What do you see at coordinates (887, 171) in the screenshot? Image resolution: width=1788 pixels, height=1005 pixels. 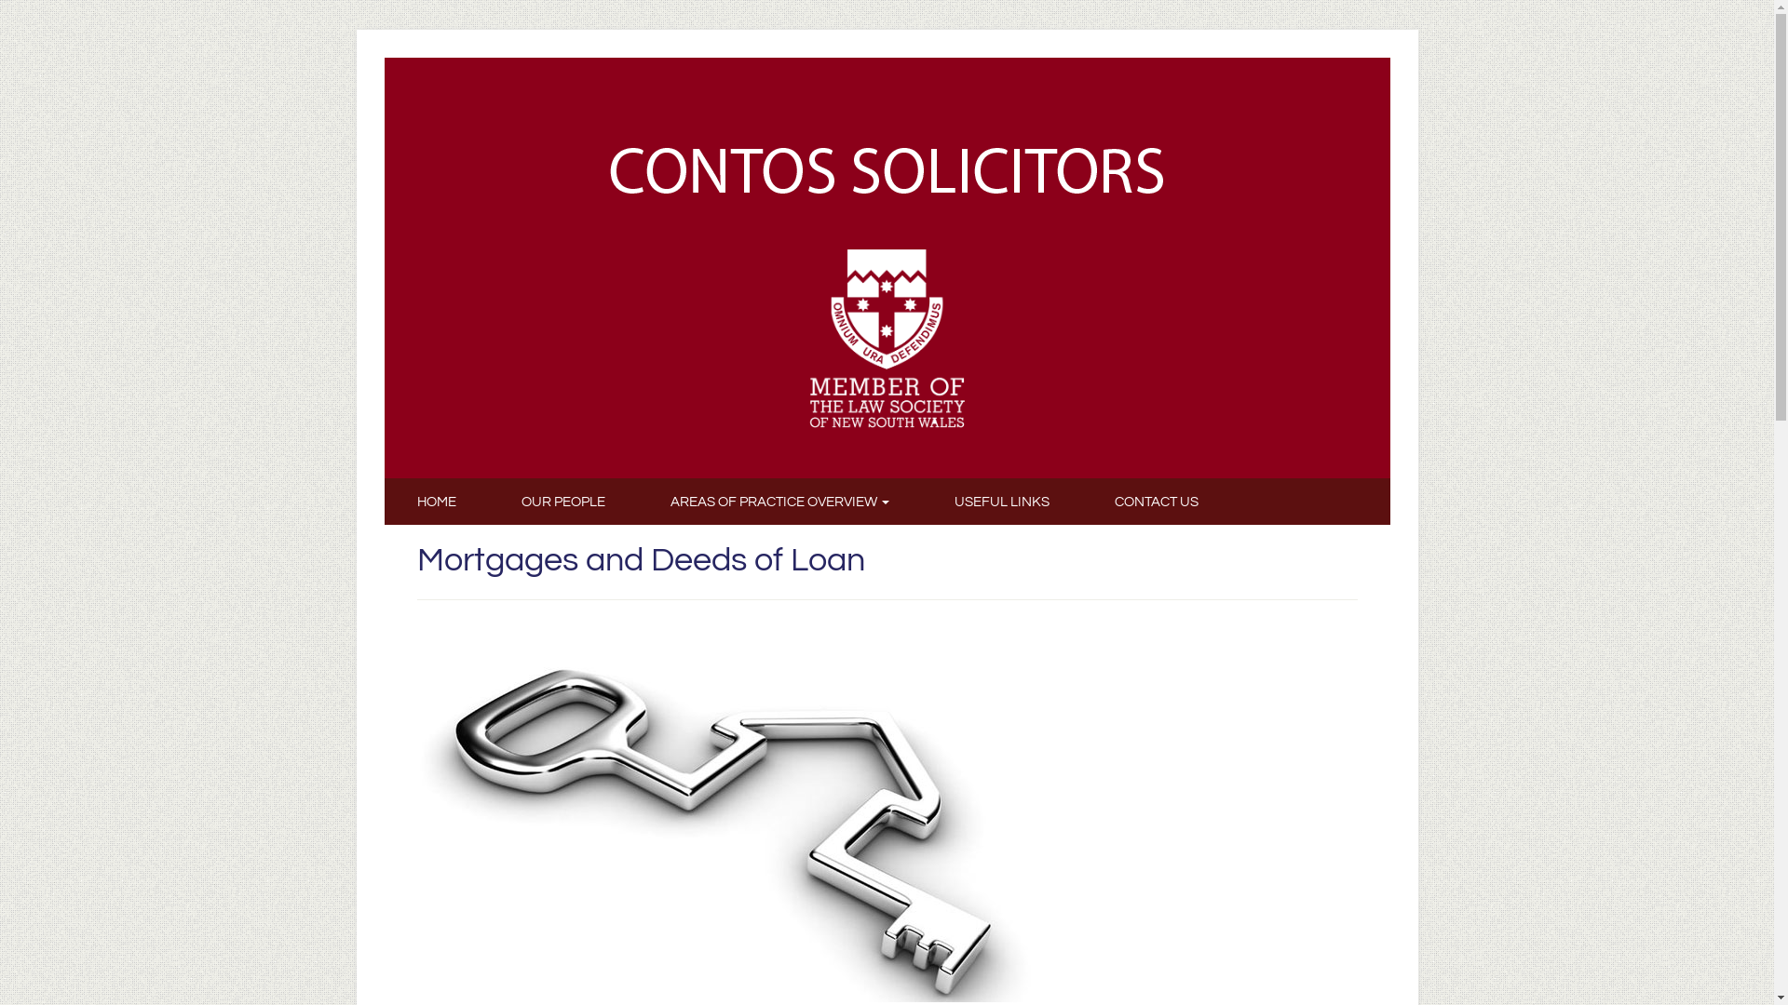 I see `Merrylands Law Practice` at bounding box center [887, 171].